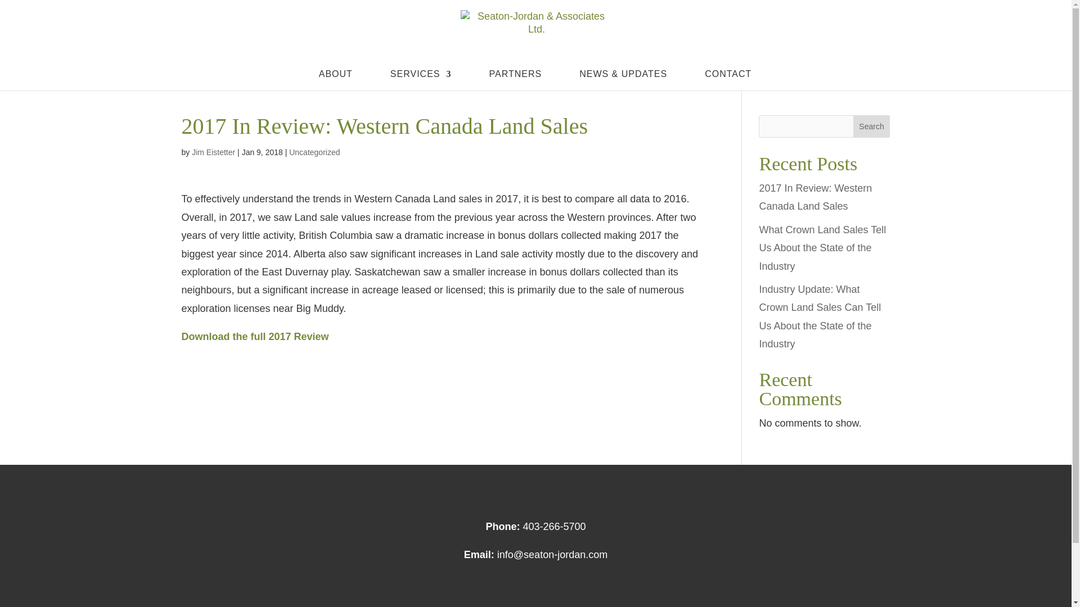 This screenshot has width=1080, height=607. Describe the element at coordinates (728, 80) in the screenshot. I see `CONTACT` at that location.